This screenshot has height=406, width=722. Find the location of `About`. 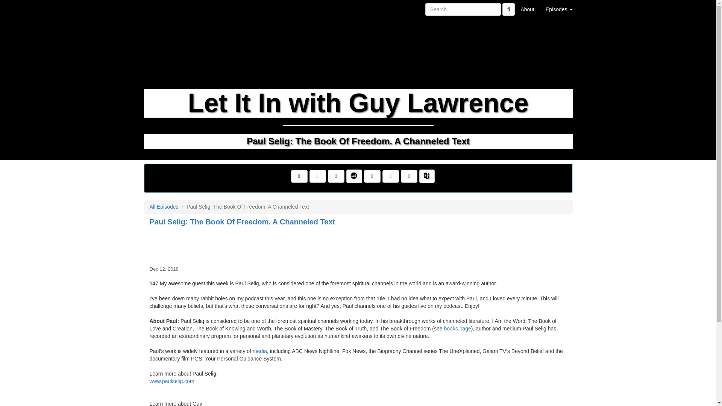

About is located at coordinates (527, 9).